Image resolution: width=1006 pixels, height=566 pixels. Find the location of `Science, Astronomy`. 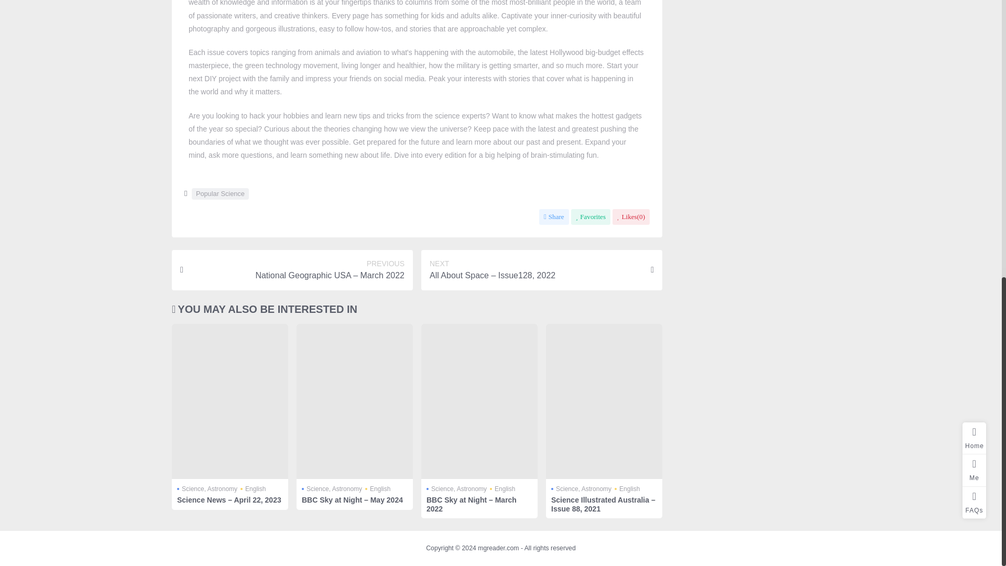

Science, Astronomy is located at coordinates (332, 488).